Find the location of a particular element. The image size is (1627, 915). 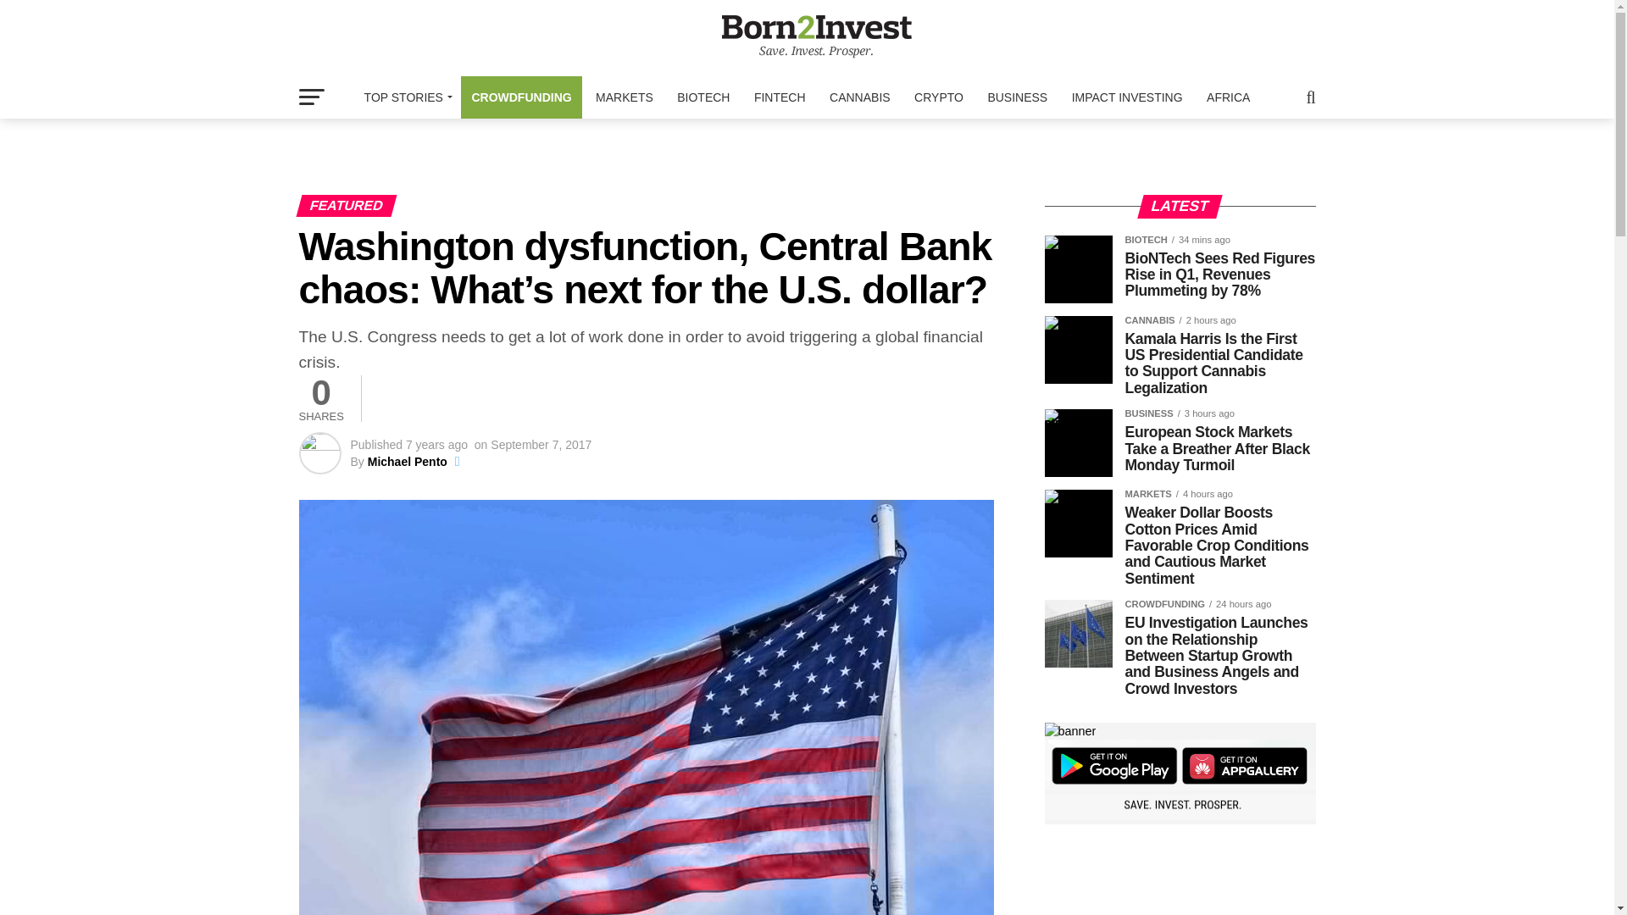

FINTECH is located at coordinates (780, 97).